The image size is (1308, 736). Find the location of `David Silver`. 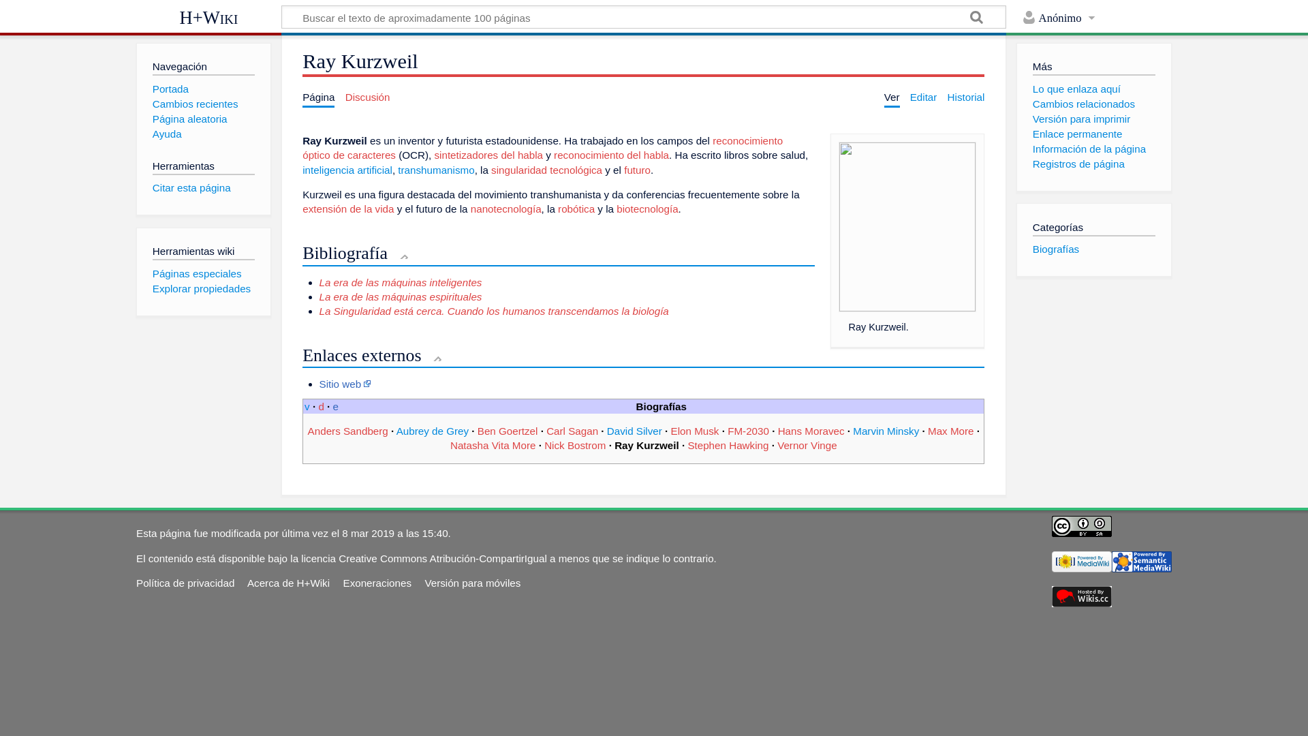

David Silver is located at coordinates (635, 431).